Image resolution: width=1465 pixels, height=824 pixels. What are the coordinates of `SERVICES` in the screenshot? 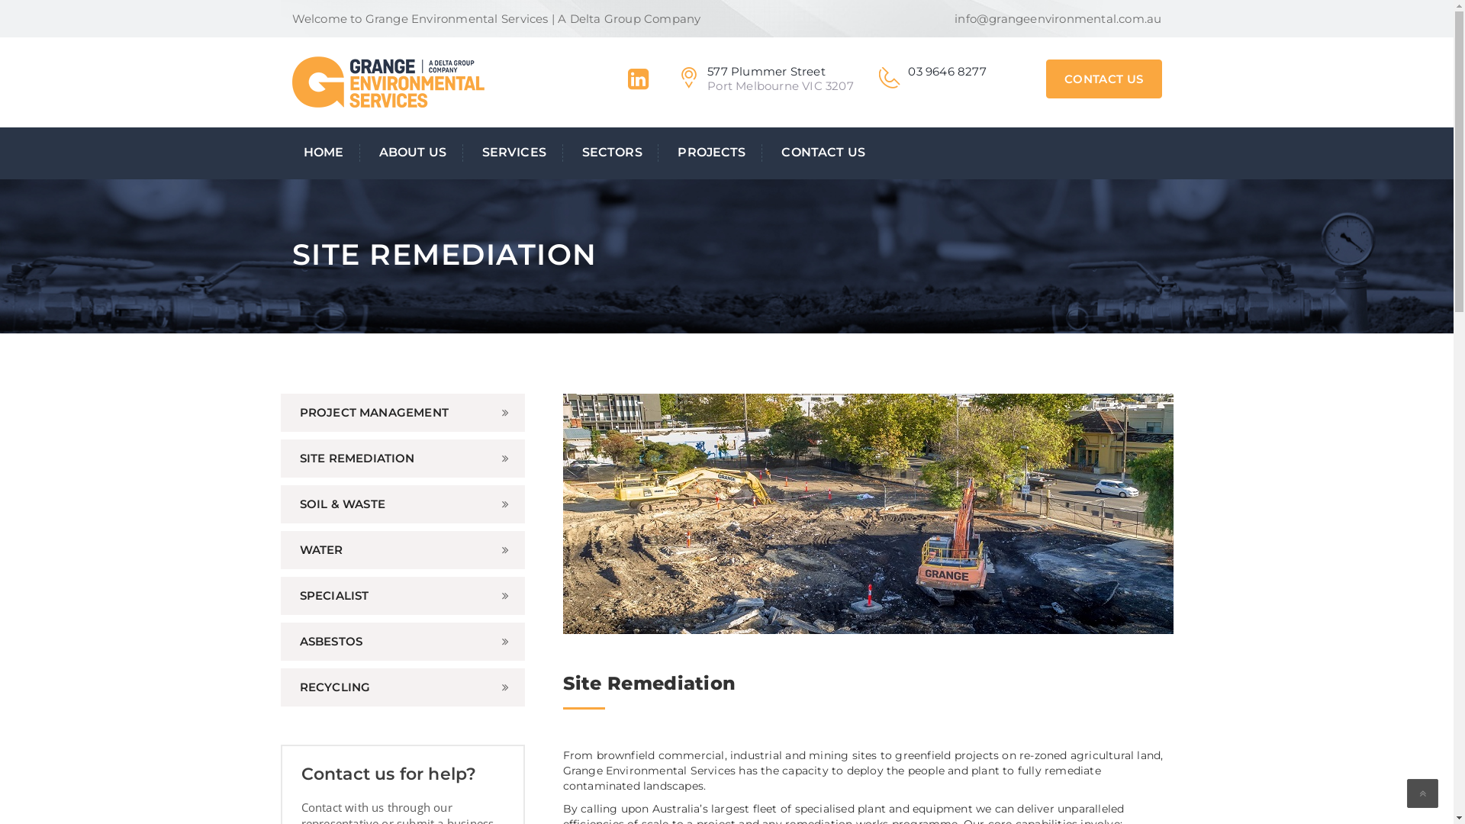 It's located at (514, 153).